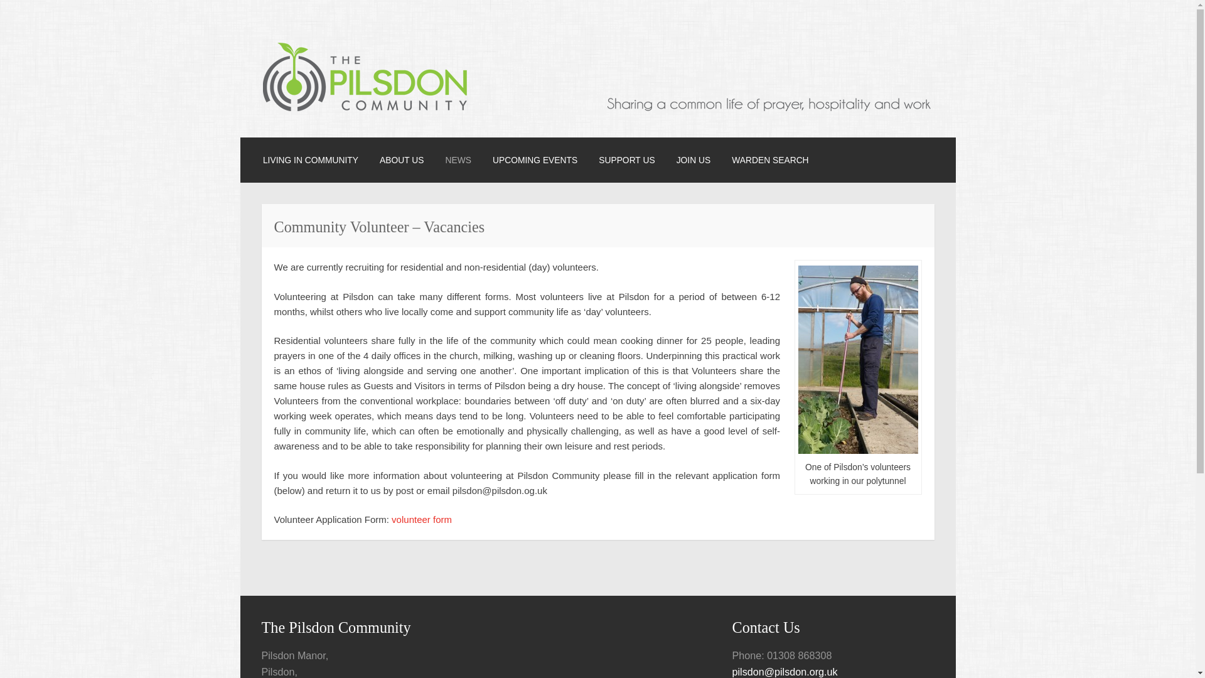  I want to click on WARDEN SEARCH, so click(769, 159).